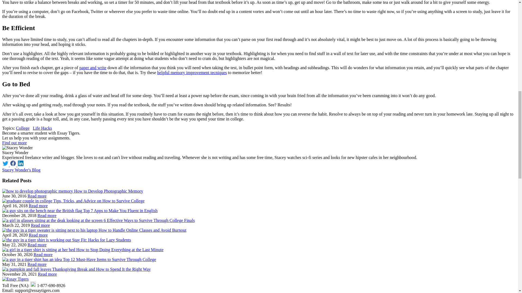 The width and height of the screenshot is (522, 293). I want to click on Top 7 Apps to Make You Fluent in English, so click(47, 215).